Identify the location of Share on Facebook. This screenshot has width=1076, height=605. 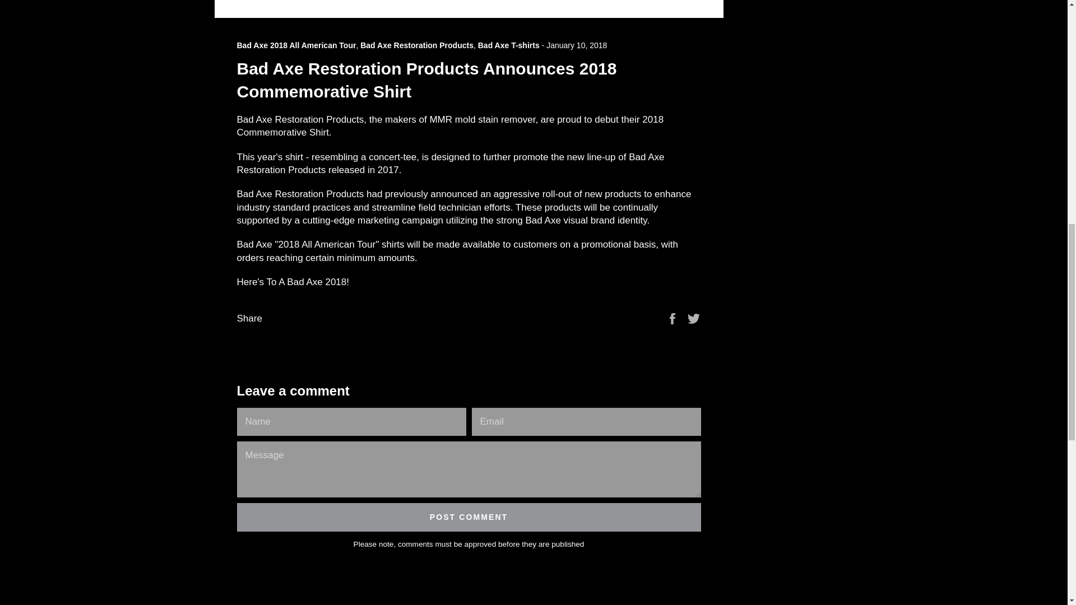
(674, 318).